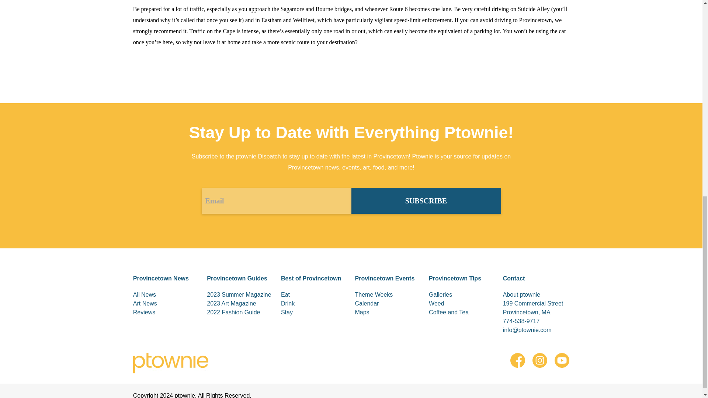  What do you see at coordinates (166, 304) in the screenshot?
I see `Art News` at bounding box center [166, 304].